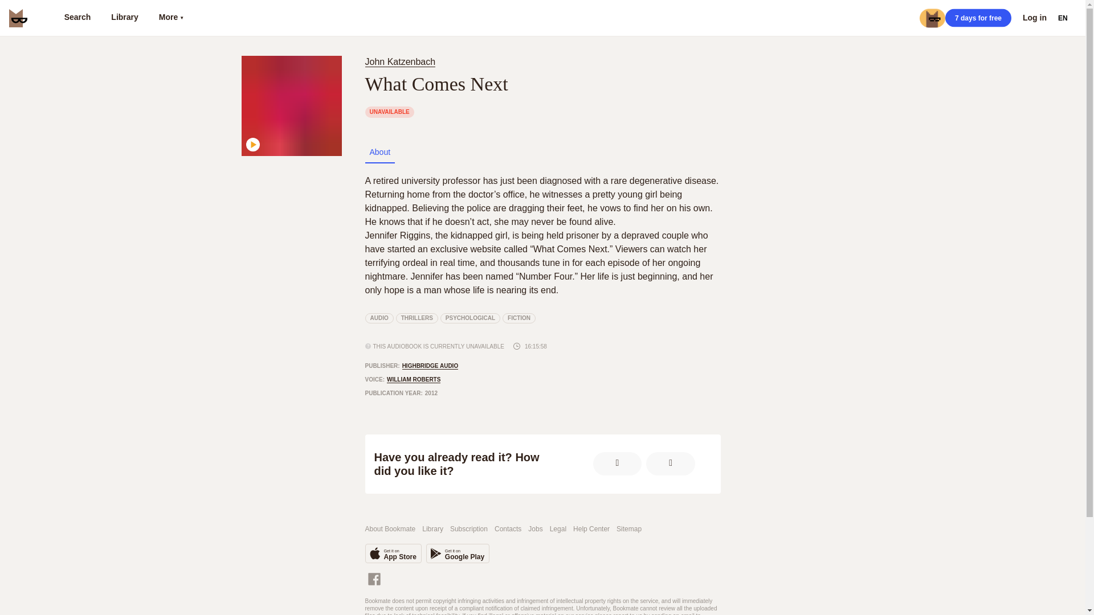 Image resolution: width=1094 pixels, height=615 pixels. Describe the element at coordinates (519, 318) in the screenshot. I see `FICTION` at that location.